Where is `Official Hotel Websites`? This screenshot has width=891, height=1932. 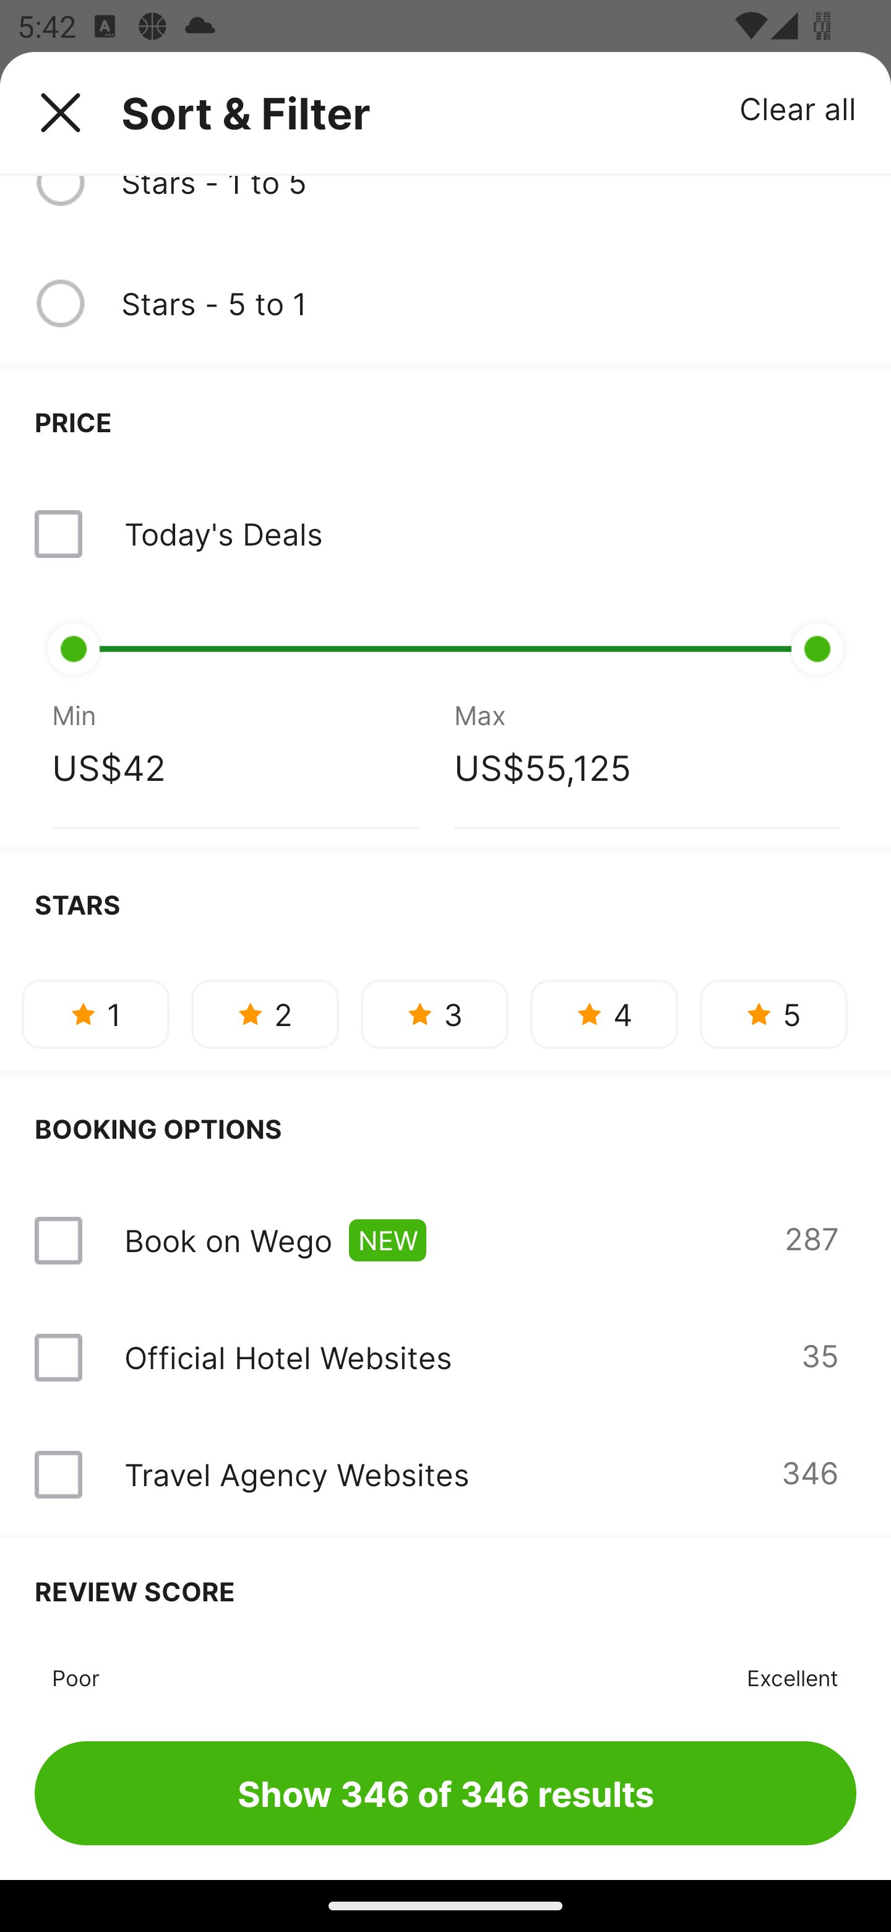 Official Hotel Websites is located at coordinates (288, 1357).